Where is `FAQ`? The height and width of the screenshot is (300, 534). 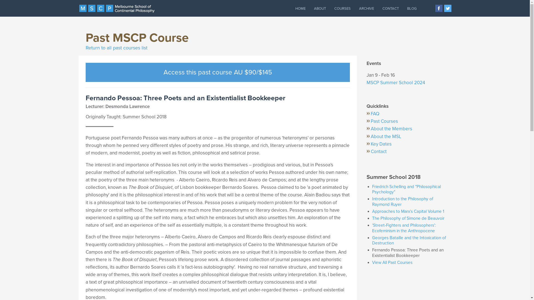
FAQ is located at coordinates (407, 114).